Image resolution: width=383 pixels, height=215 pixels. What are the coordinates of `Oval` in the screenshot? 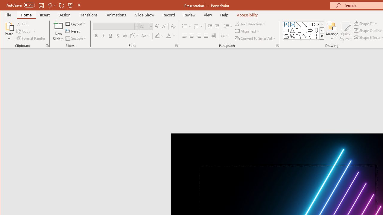 It's located at (316, 24).